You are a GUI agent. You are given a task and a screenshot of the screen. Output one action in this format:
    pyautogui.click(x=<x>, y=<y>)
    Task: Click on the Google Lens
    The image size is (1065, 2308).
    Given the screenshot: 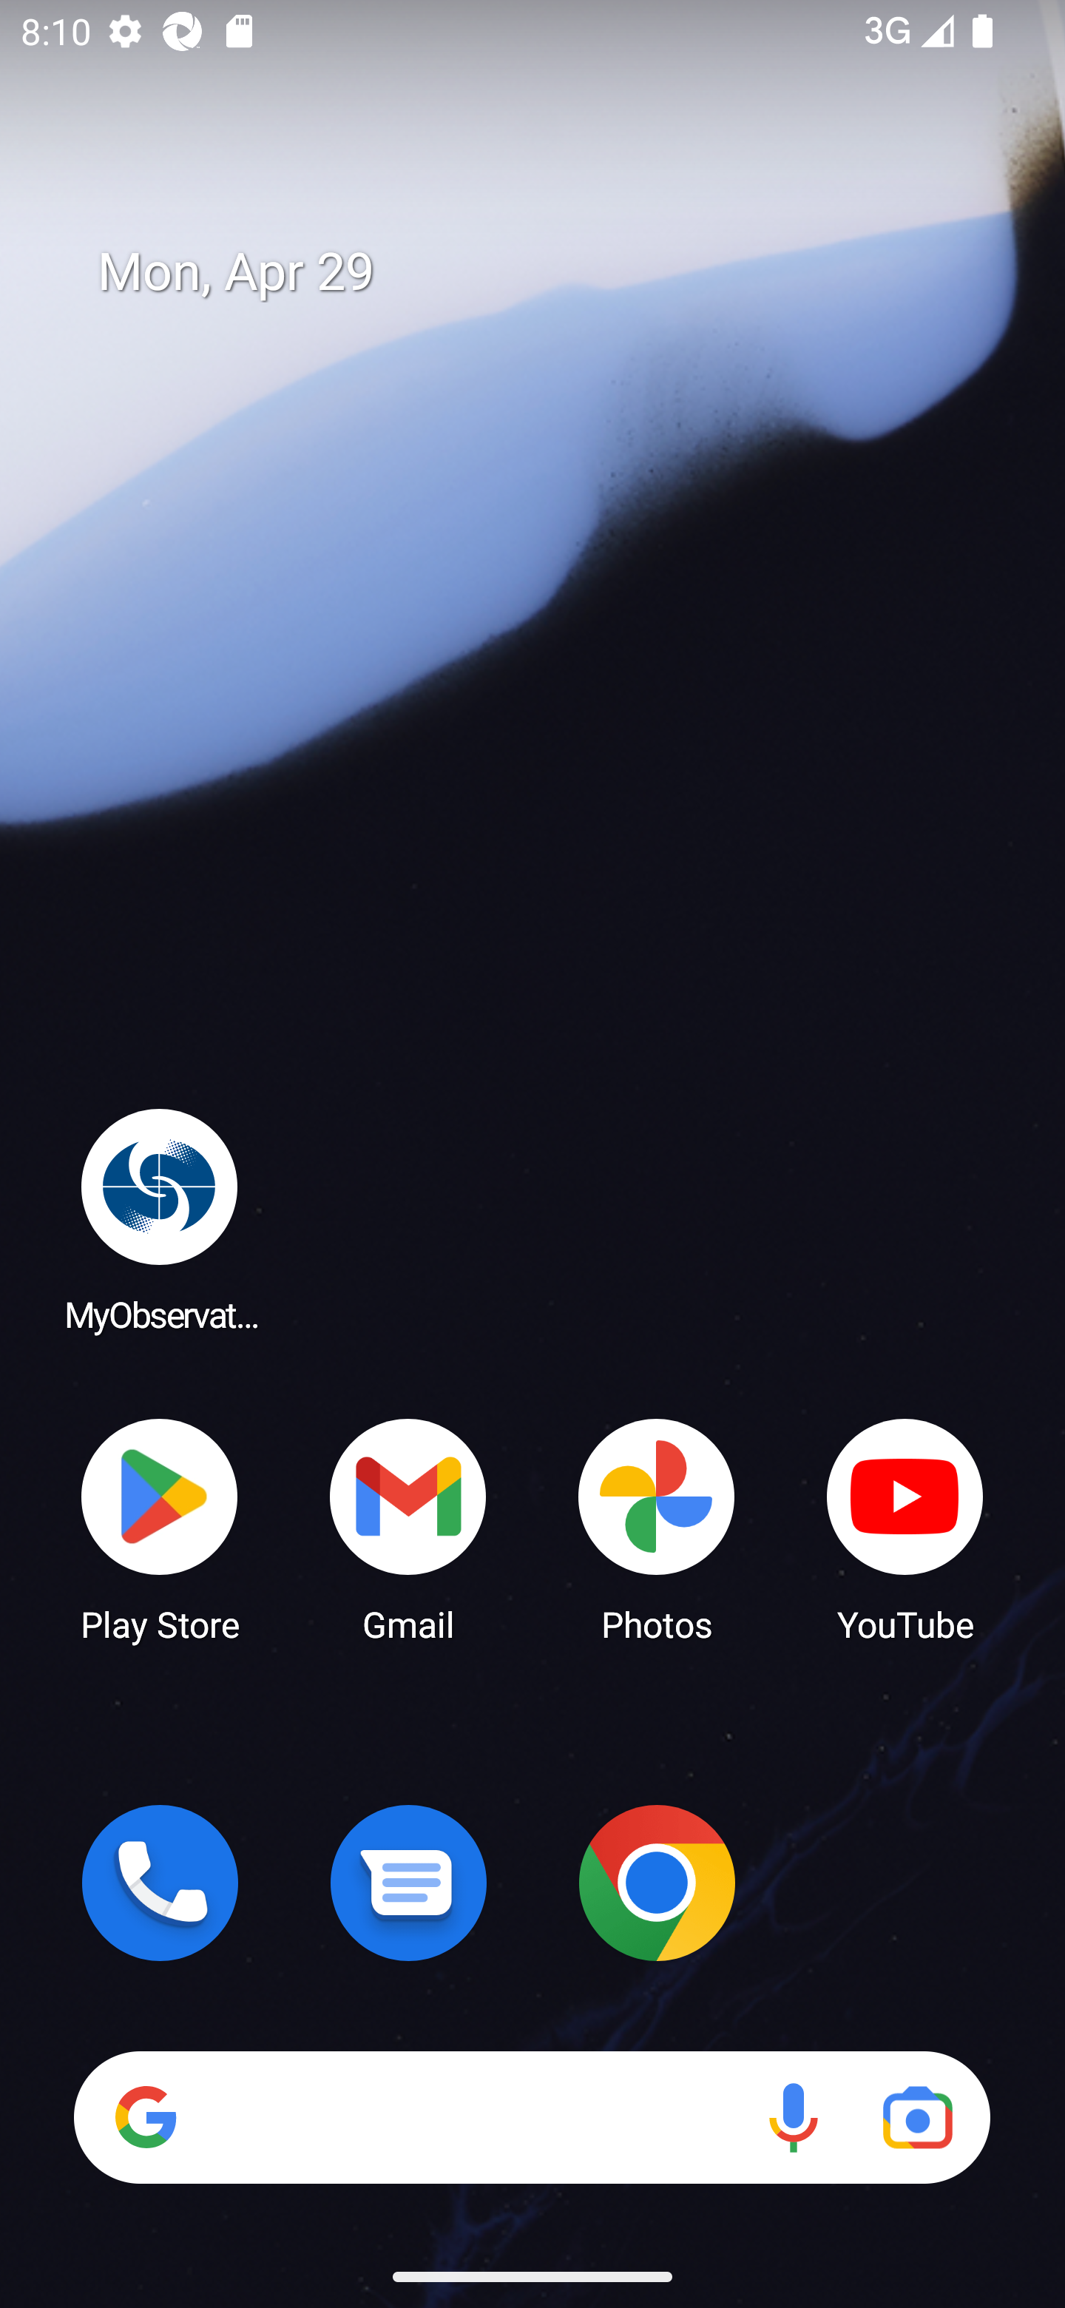 What is the action you would take?
    pyautogui.click(x=917, y=2117)
    